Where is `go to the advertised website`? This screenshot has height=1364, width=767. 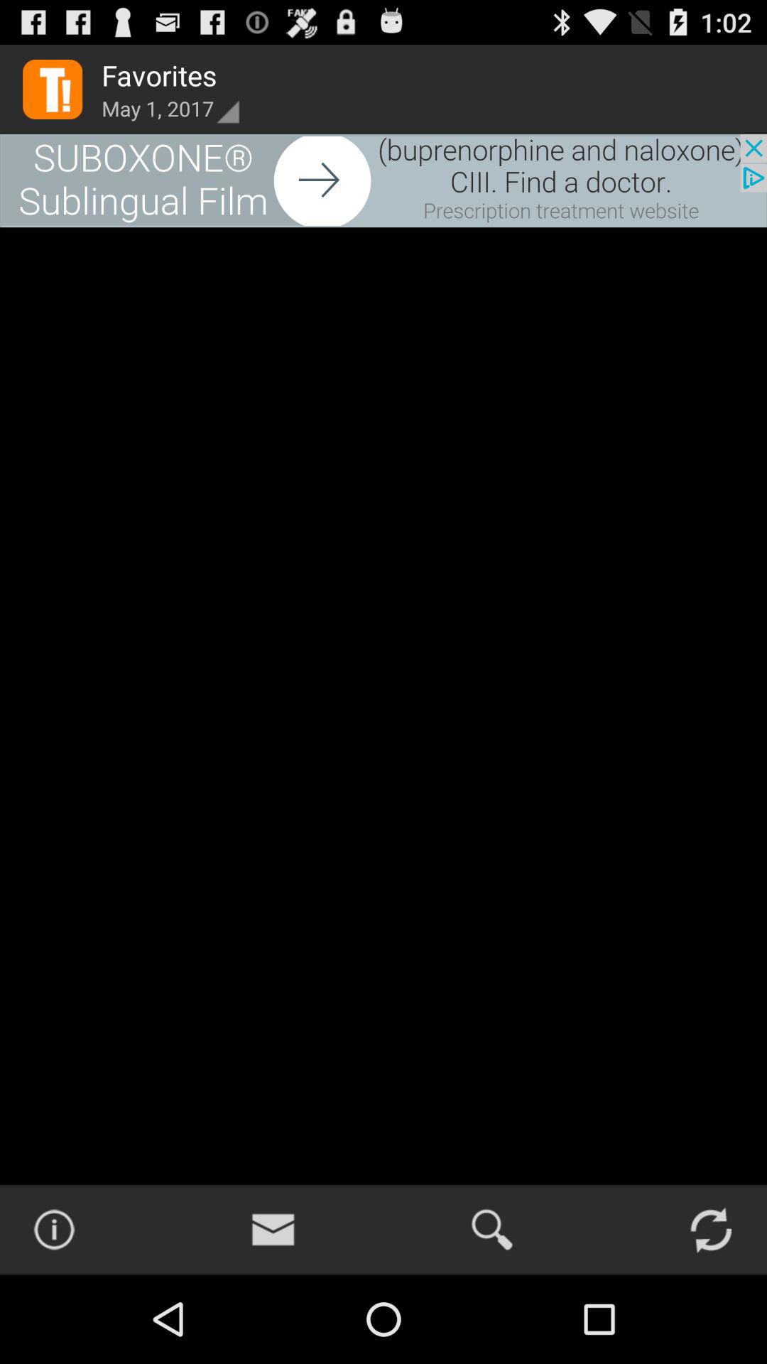 go to the advertised website is located at coordinates (383, 180).